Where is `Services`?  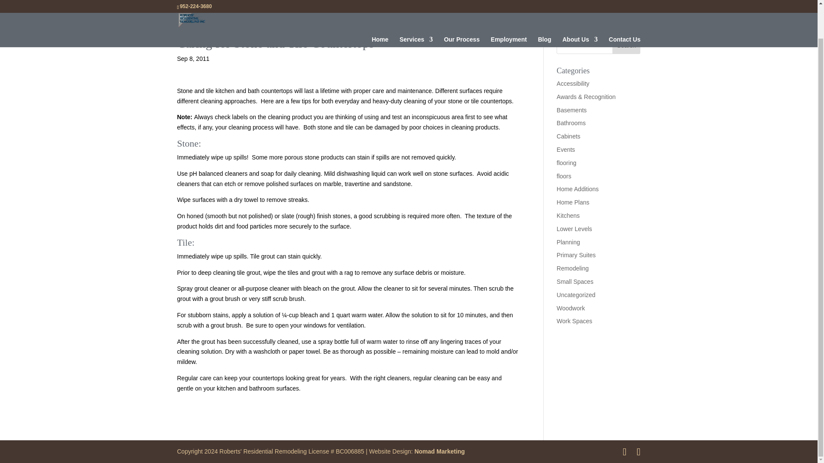
Services is located at coordinates (416, 11).